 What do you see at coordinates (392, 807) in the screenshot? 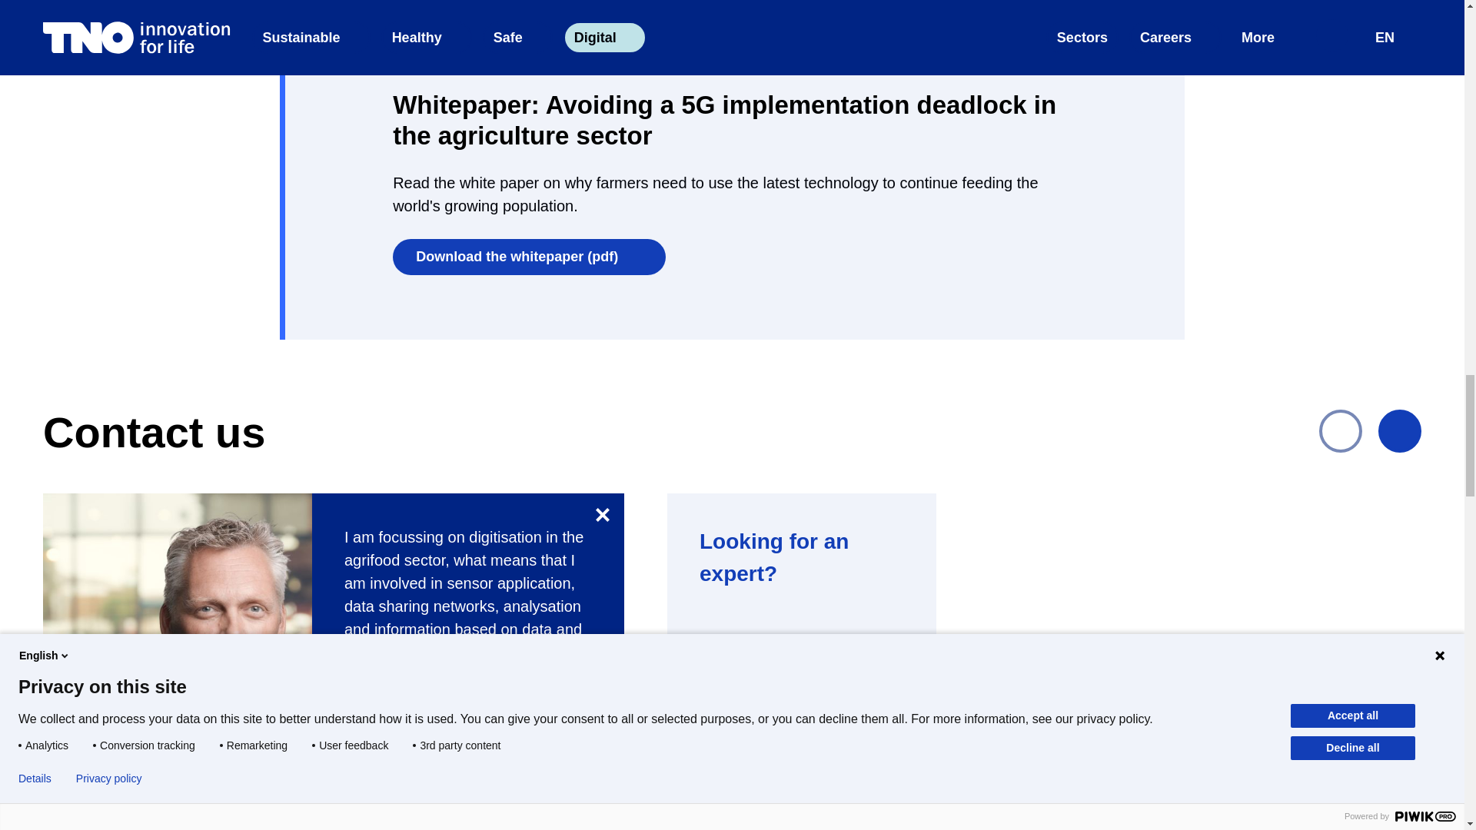
I see `Groningen` at bounding box center [392, 807].